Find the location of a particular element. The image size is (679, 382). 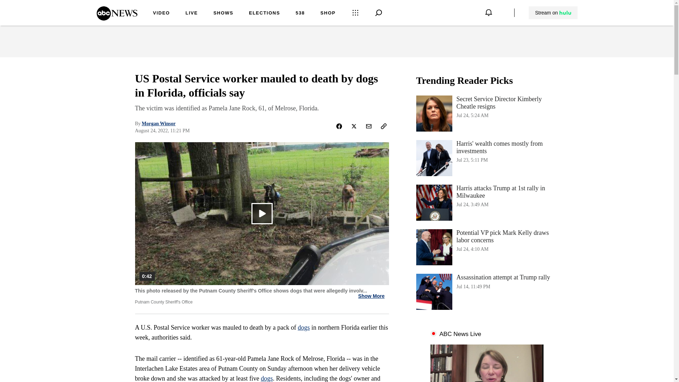

Morgan Winsor is located at coordinates (159, 124).